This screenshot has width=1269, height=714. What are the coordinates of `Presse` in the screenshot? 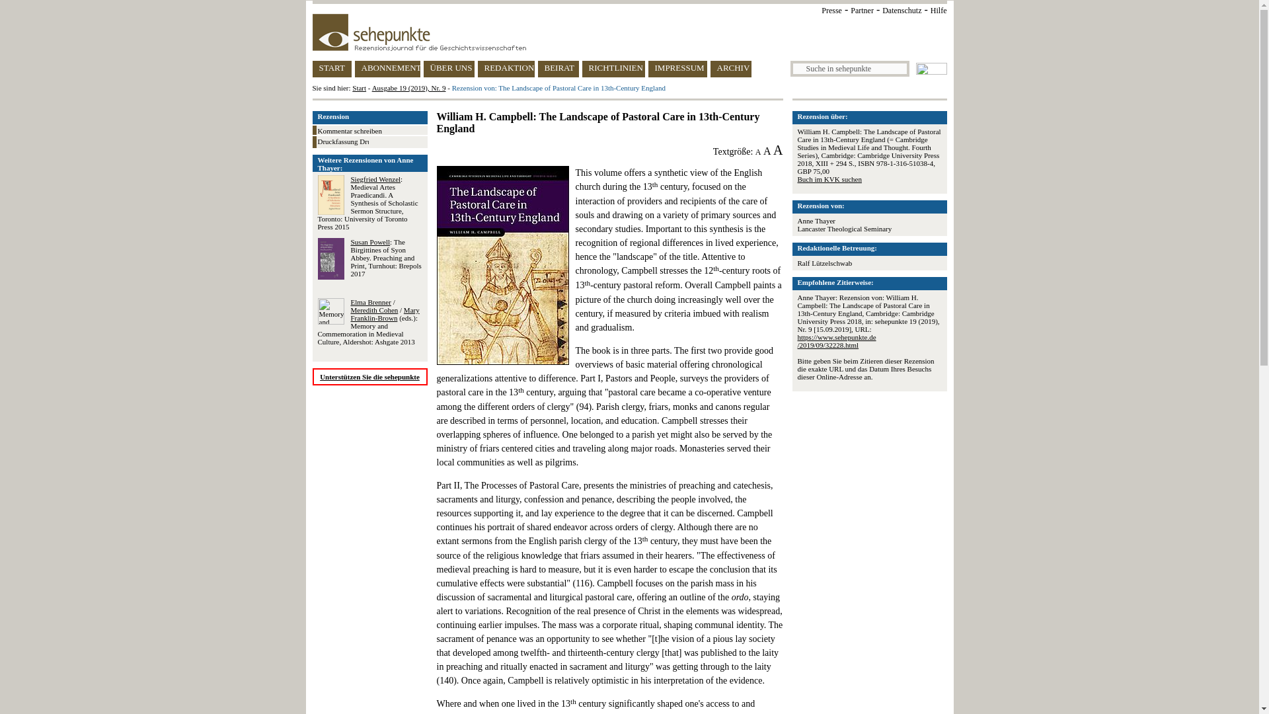 It's located at (831, 10).